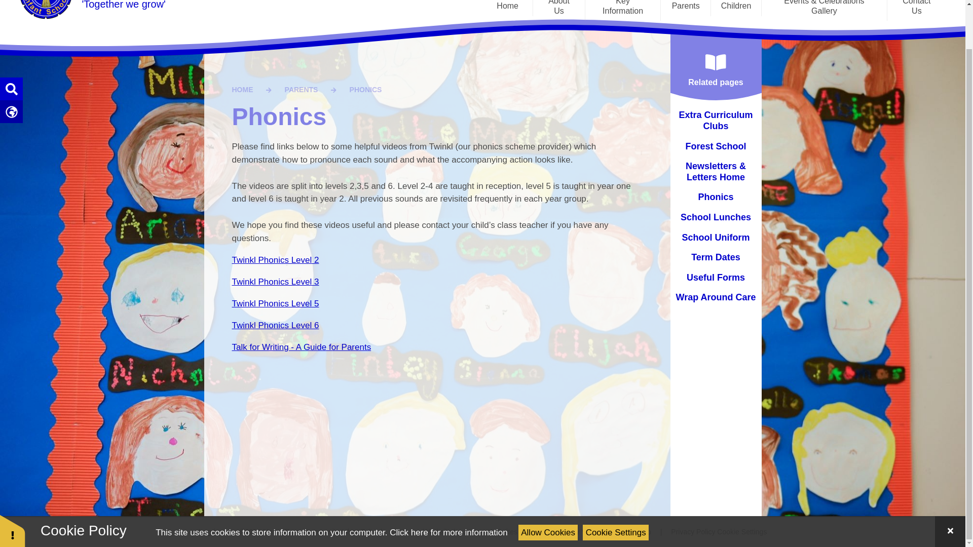 The height and width of the screenshot is (547, 973). What do you see at coordinates (9, 100) in the screenshot?
I see `Search` at bounding box center [9, 100].